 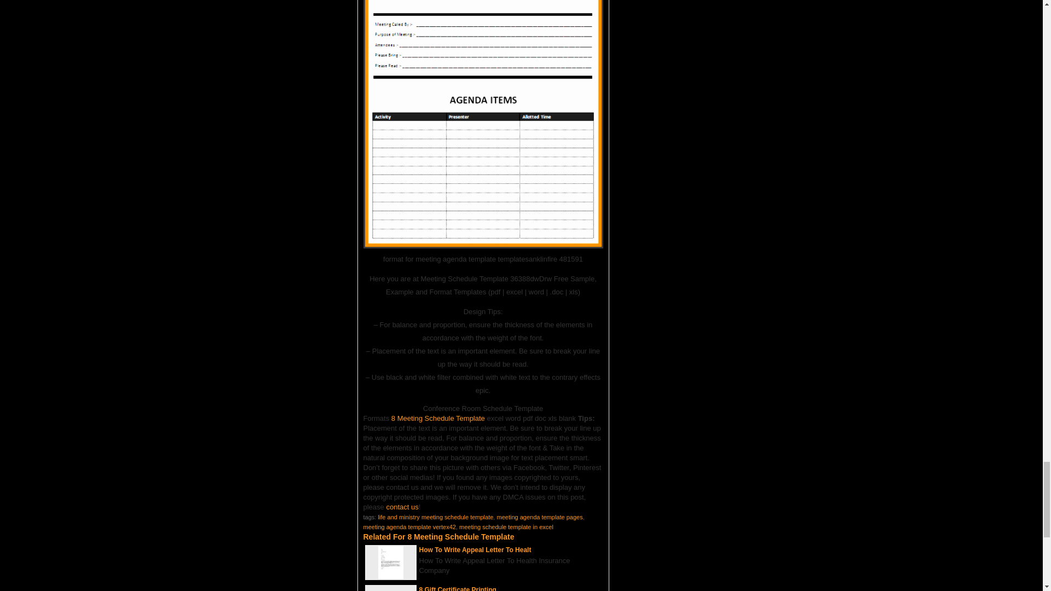 What do you see at coordinates (438, 418) in the screenshot?
I see `8 Meeting Schedule Template` at bounding box center [438, 418].